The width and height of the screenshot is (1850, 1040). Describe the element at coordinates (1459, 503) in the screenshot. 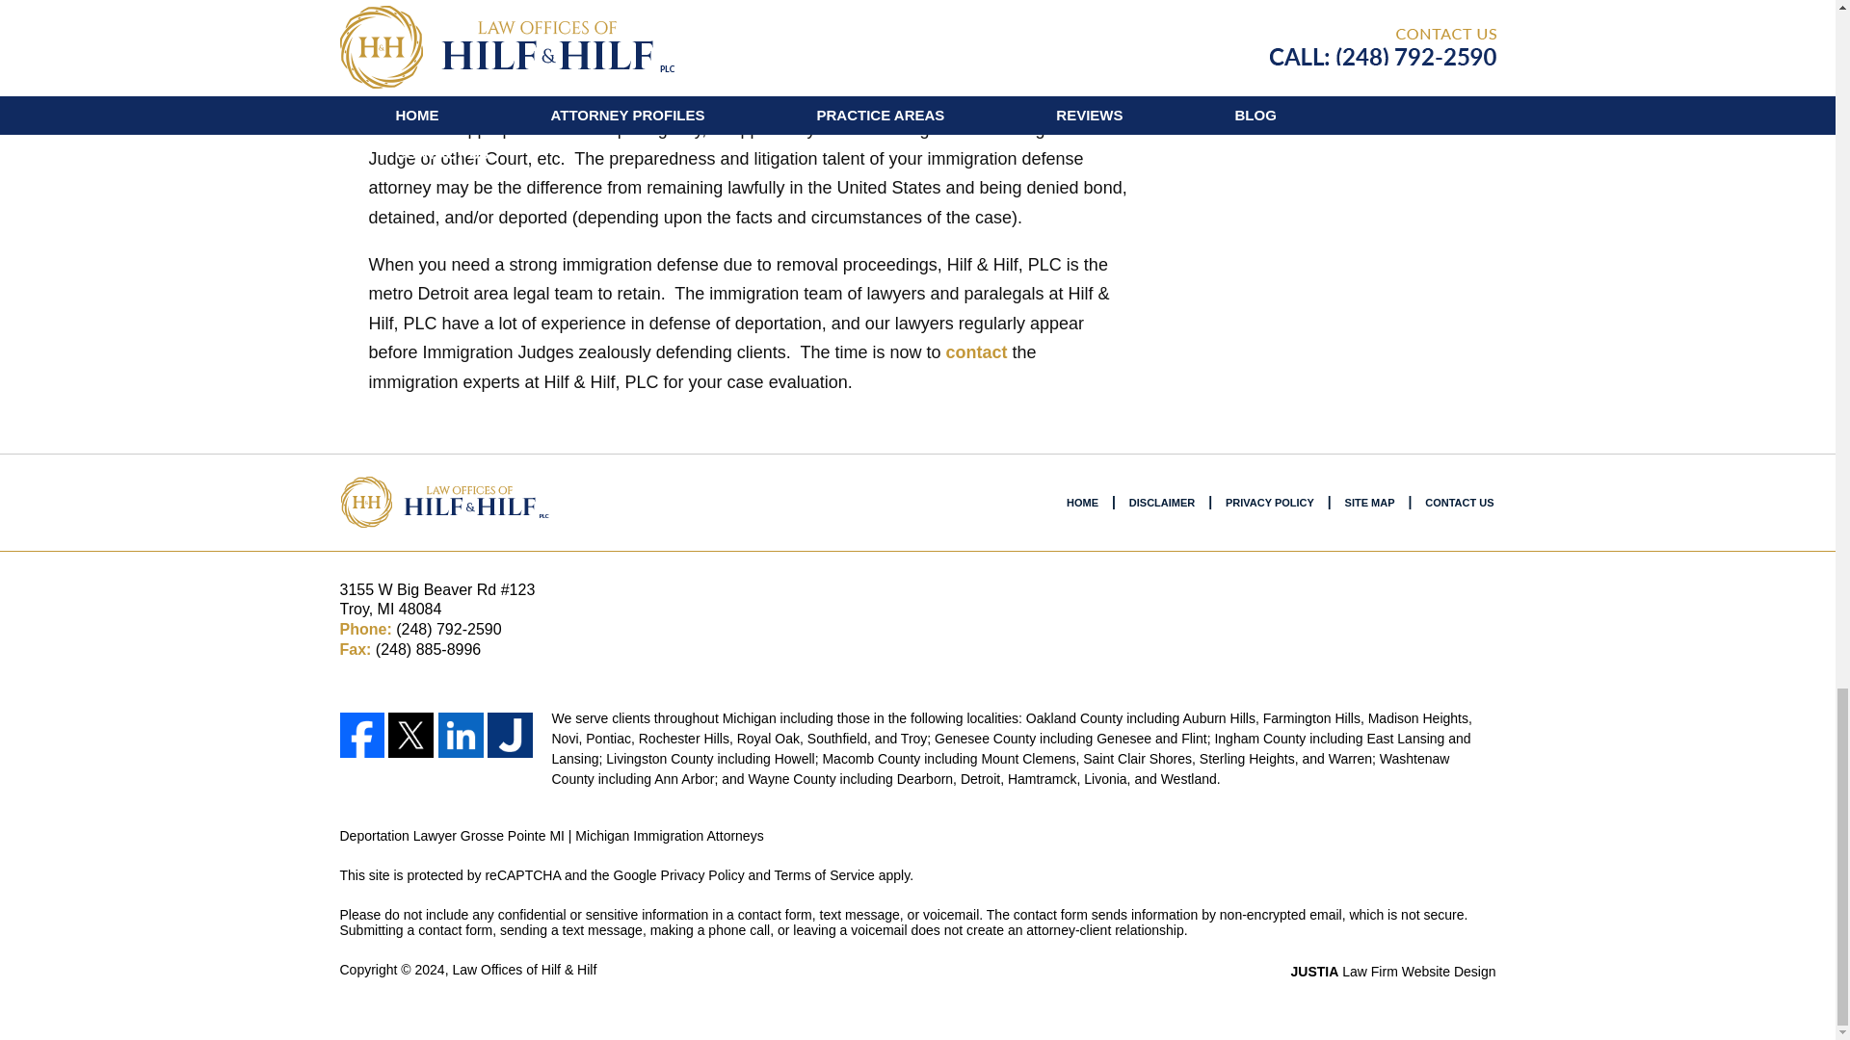

I see `CONTACT US` at that location.